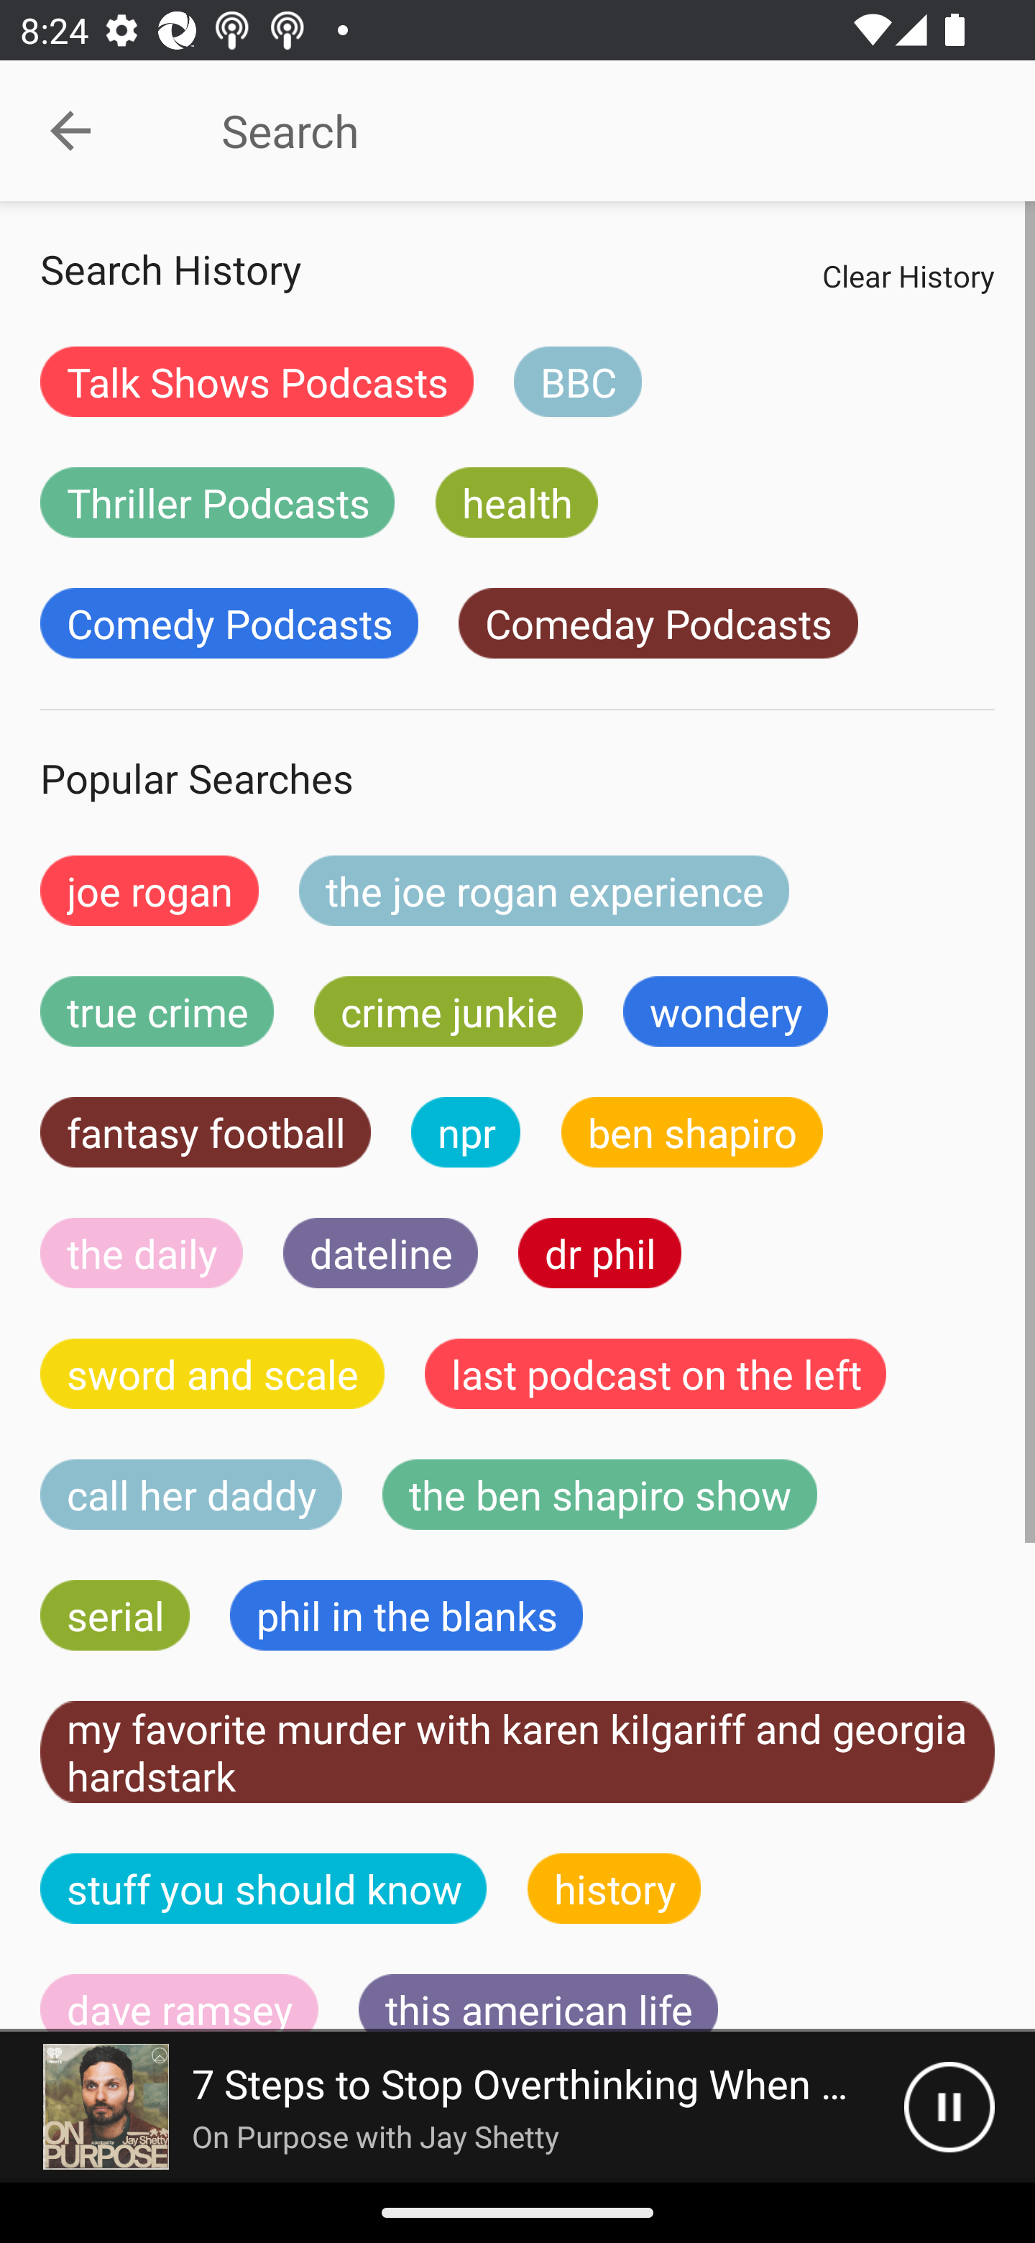  What do you see at coordinates (517, 502) in the screenshot?
I see `health` at bounding box center [517, 502].